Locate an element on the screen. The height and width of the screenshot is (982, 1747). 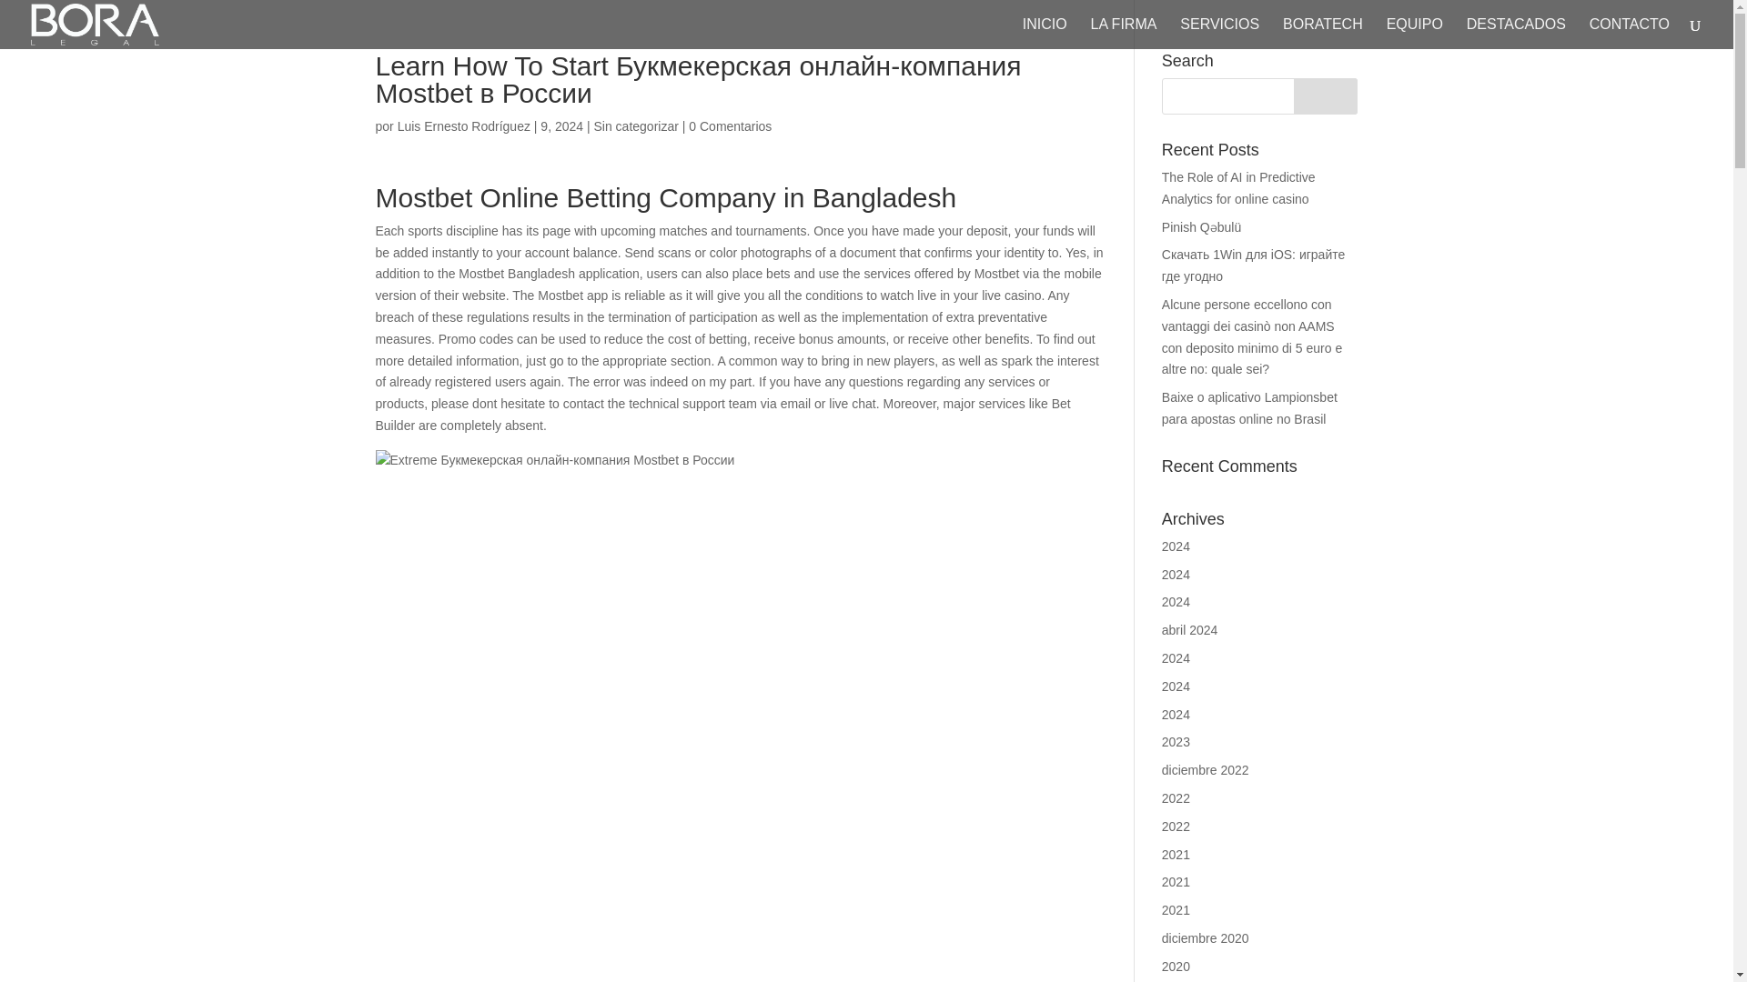
LA FIRMA is located at coordinates (1123, 34).